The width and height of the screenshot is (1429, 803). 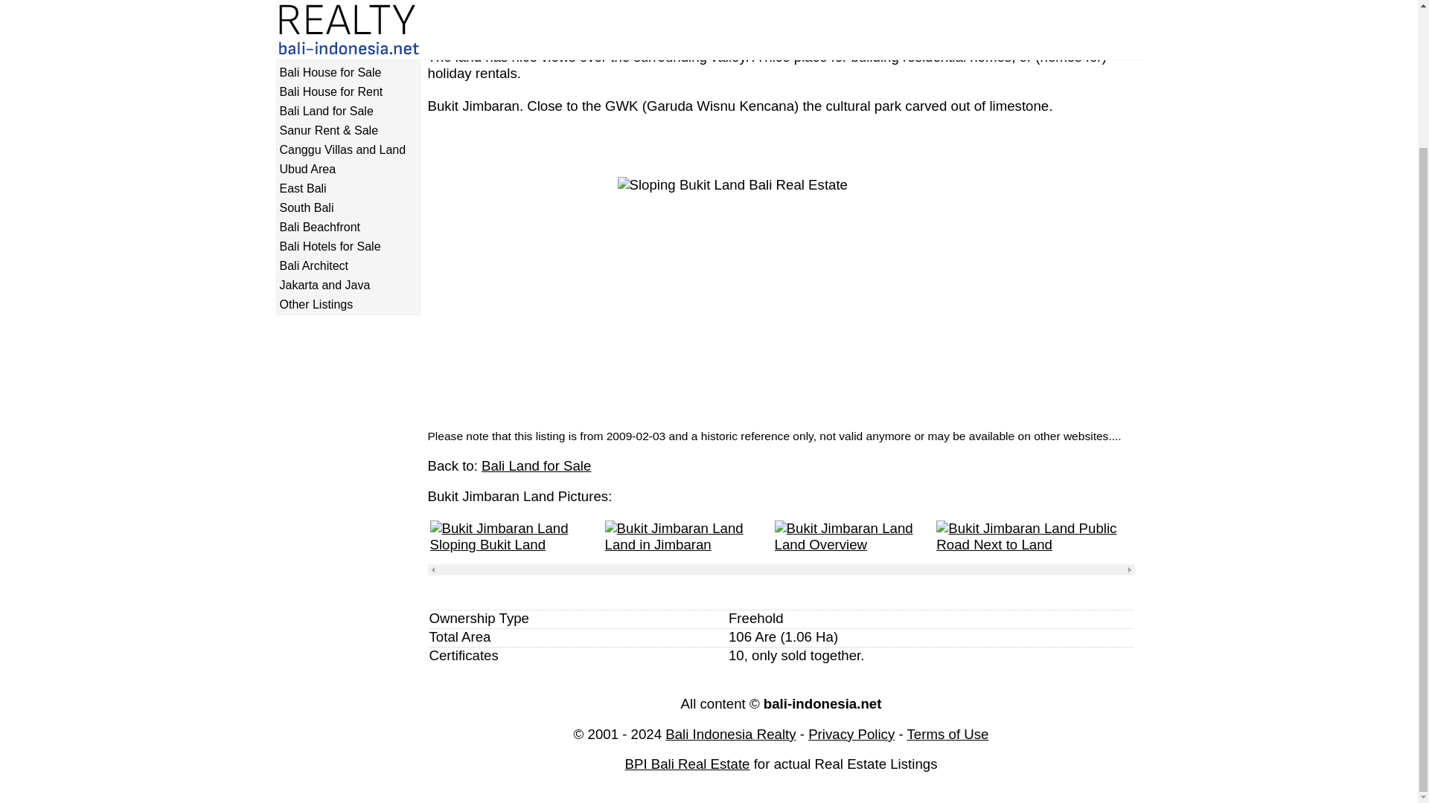 What do you see at coordinates (948, 734) in the screenshot?
I see `Terms of Use` at bounding box center [948, 734].